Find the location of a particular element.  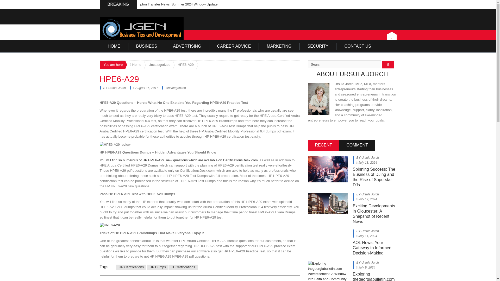

MARKETING is located at coordinates (279, 46).